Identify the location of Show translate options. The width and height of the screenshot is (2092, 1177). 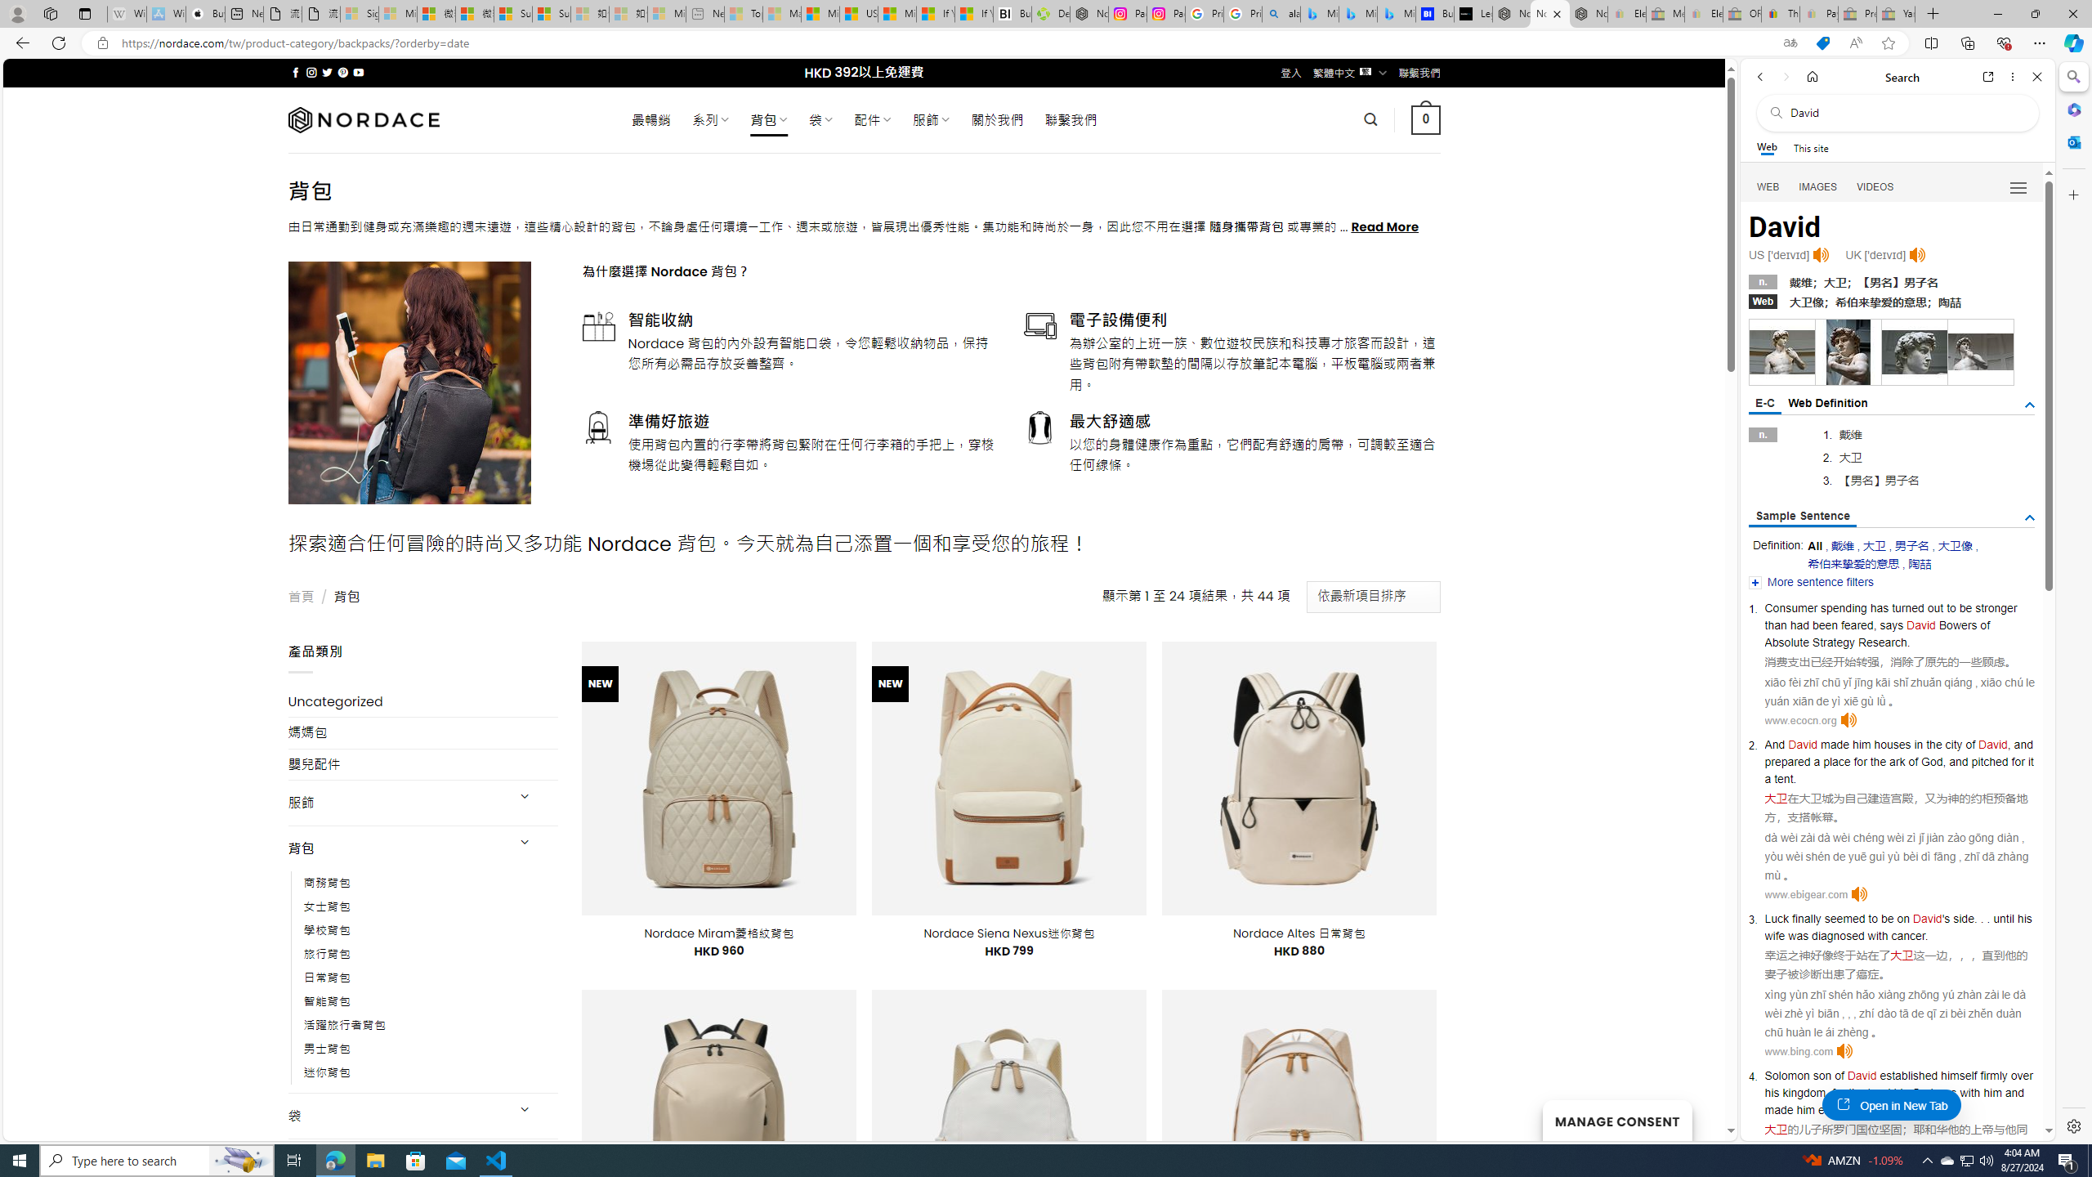
(1790, 43).